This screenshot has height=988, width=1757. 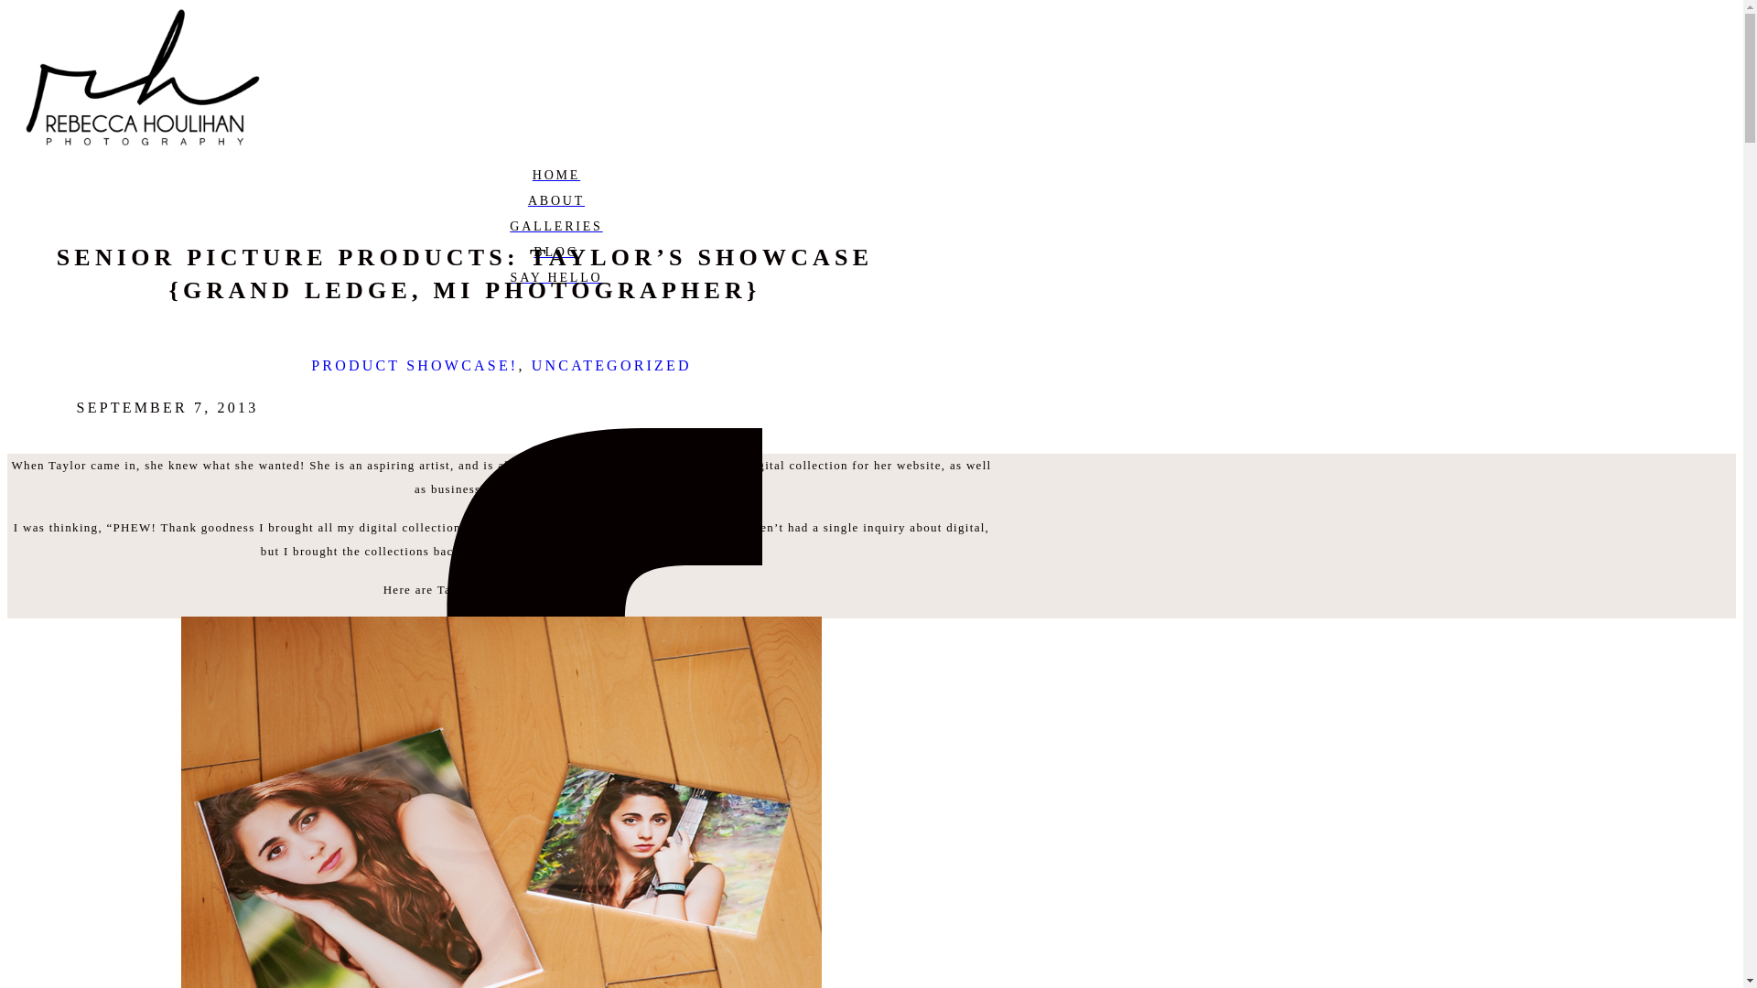 I want to click on SAY HELLO, so click(x=555, y=278).